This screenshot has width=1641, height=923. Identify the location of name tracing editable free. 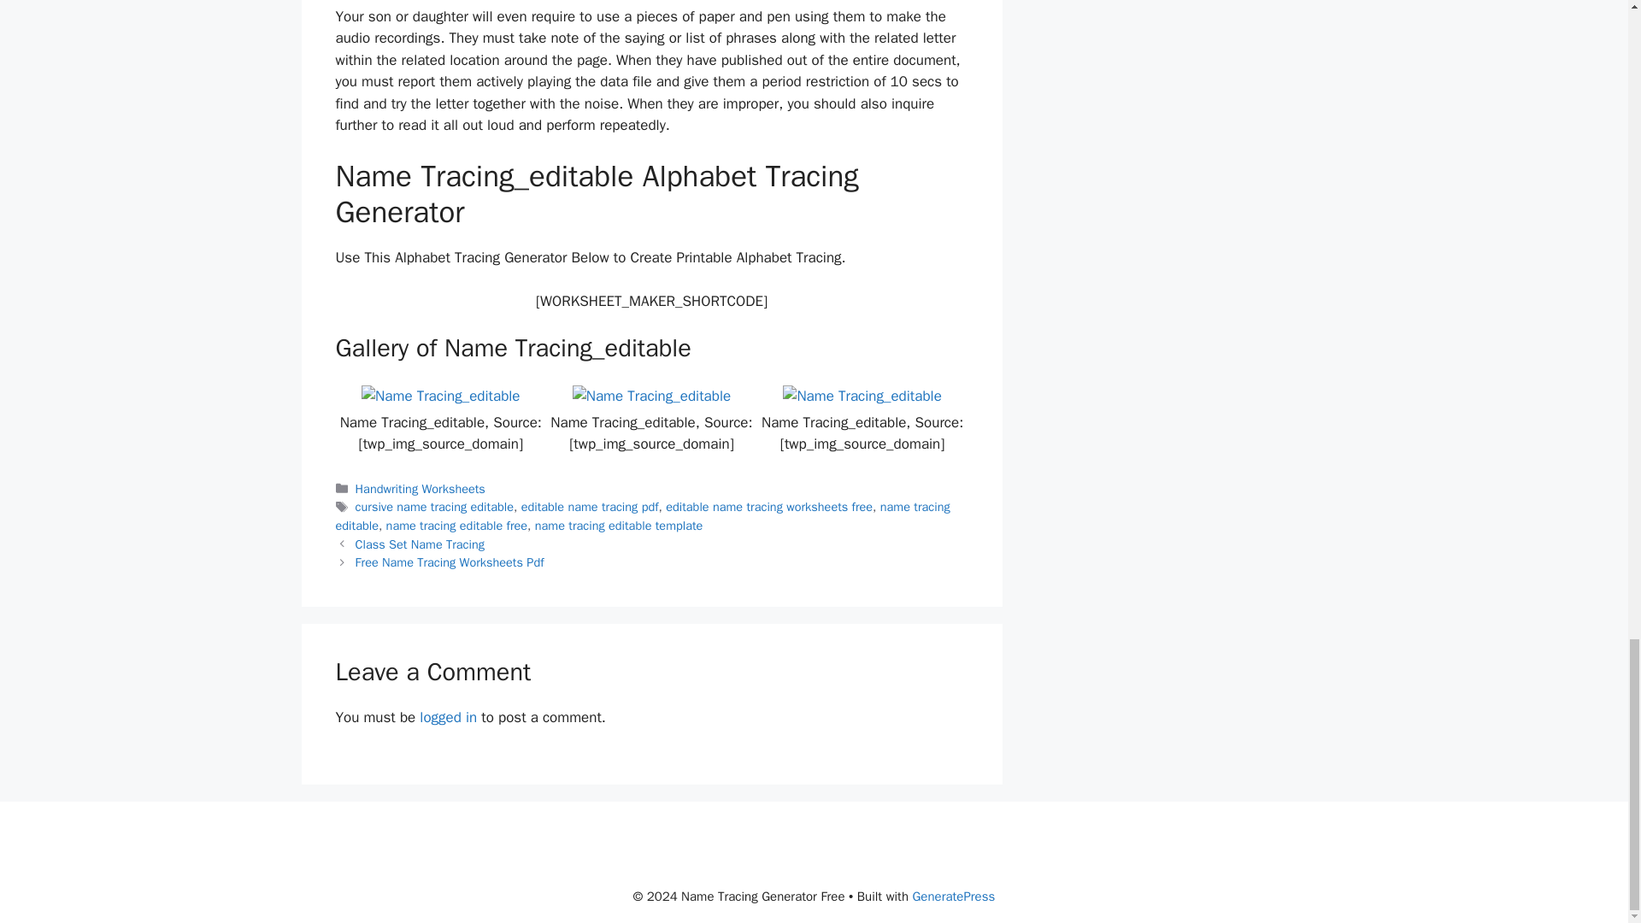
(456, 525).